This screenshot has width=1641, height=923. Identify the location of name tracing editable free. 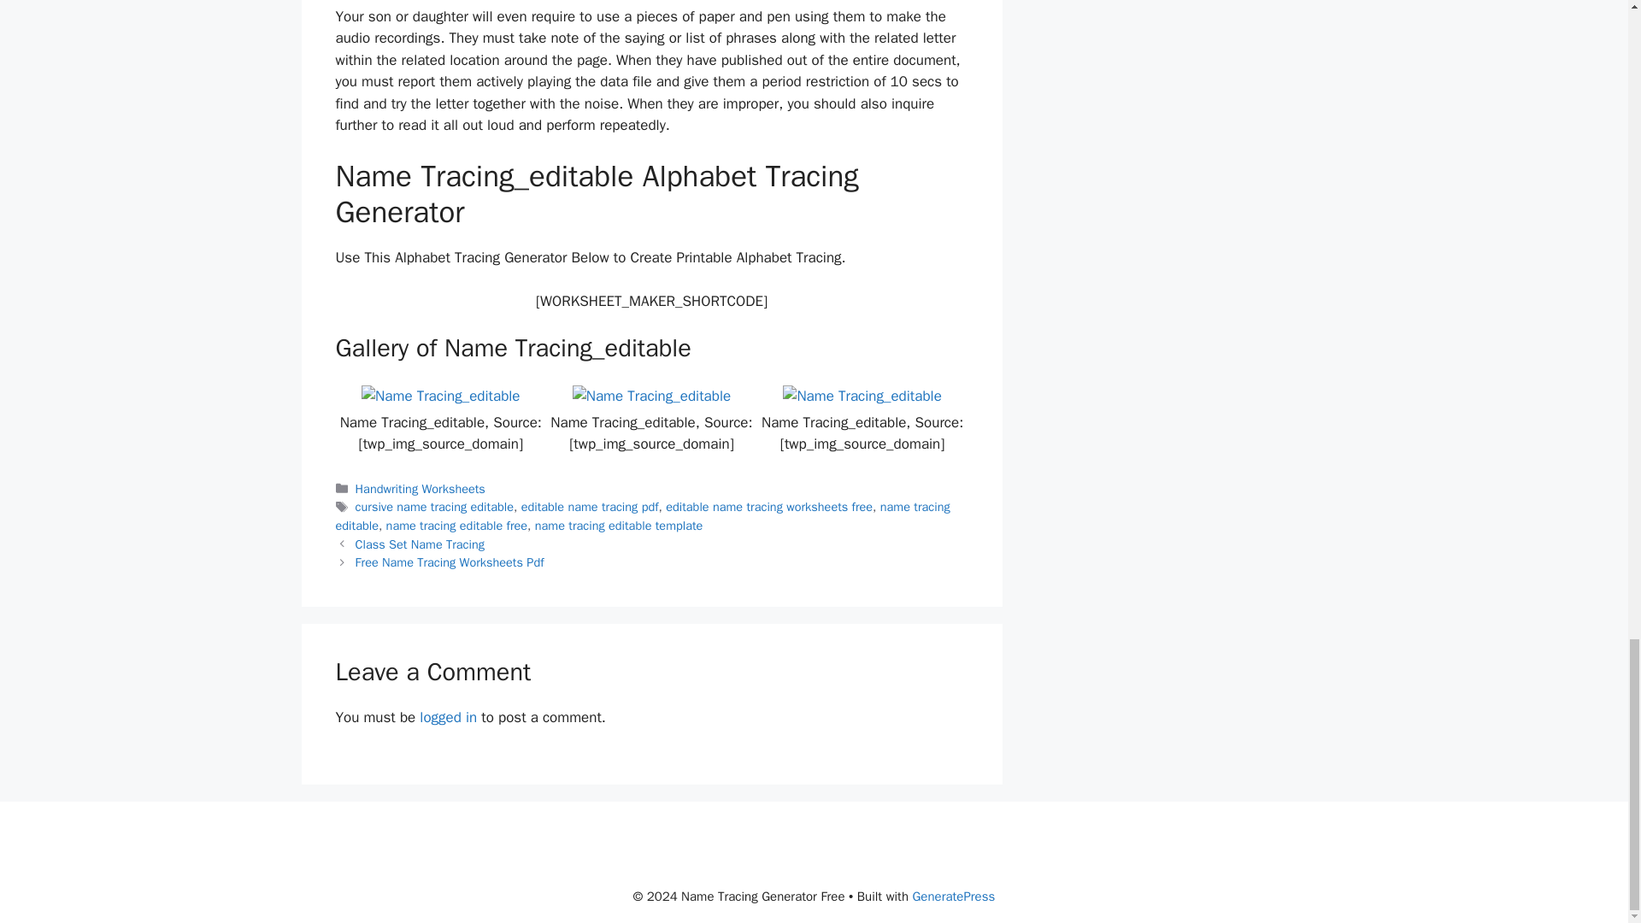
(456, 525).